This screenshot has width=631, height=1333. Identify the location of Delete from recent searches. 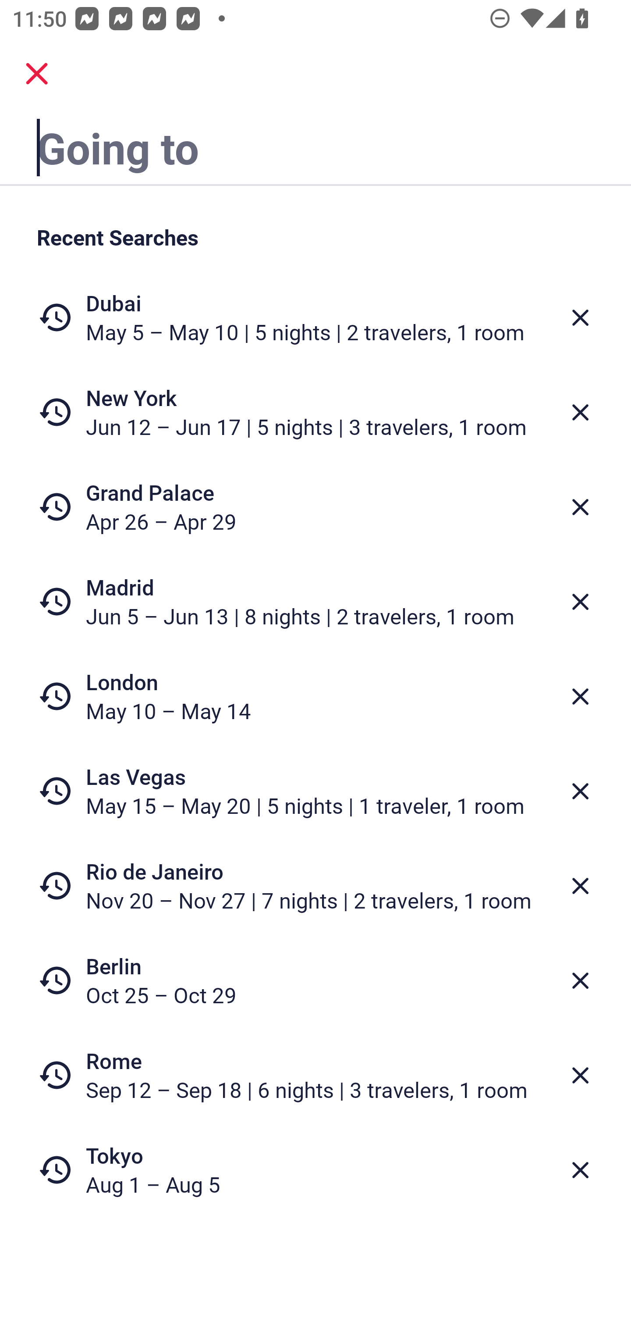
(580, 507).